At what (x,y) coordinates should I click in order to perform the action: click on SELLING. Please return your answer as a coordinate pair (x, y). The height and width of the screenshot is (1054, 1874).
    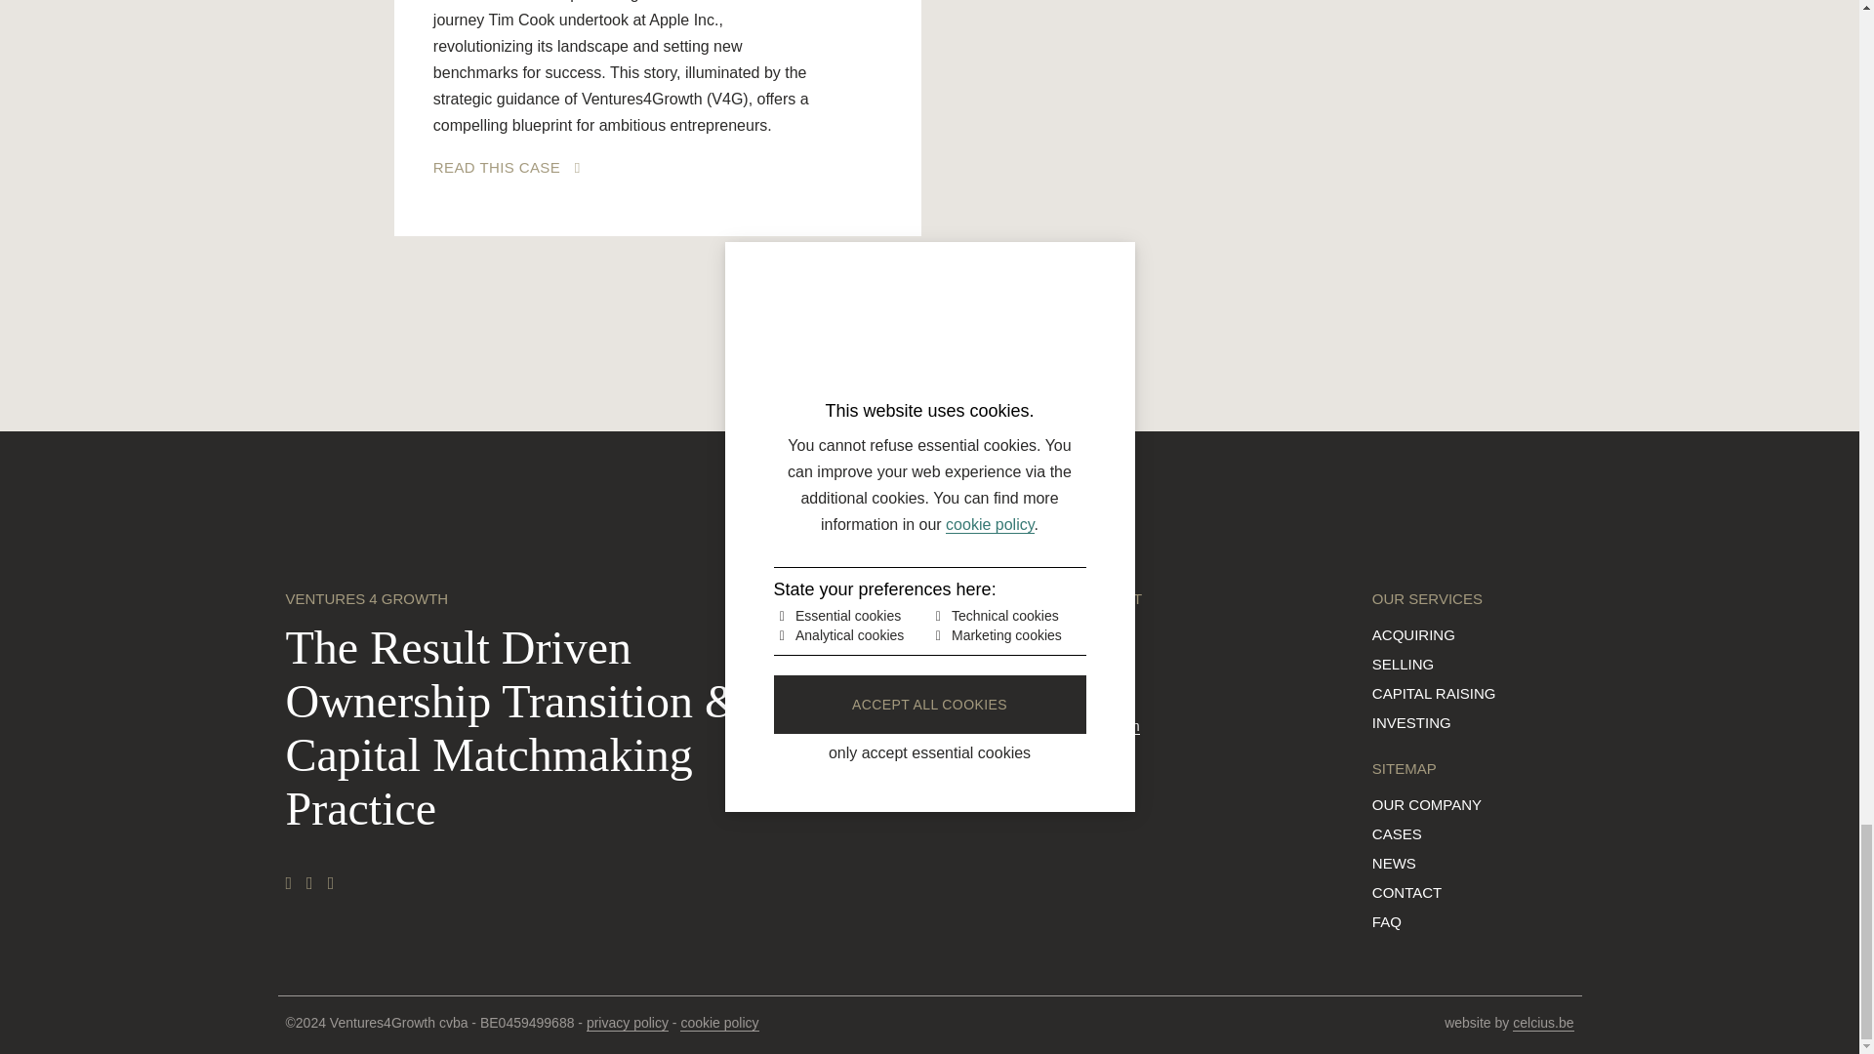
    Looking at the image, I should click on (1402, 664).